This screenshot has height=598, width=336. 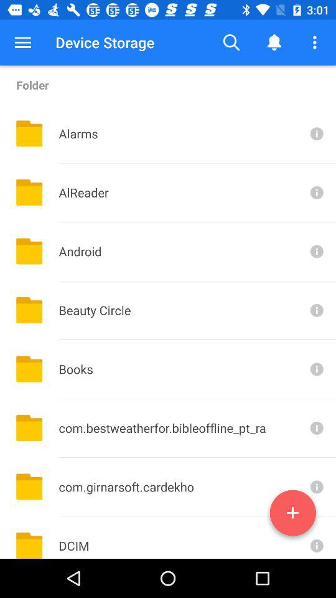 What do you see at coordinates (315, 427) in the screenshot?
I see `get information on the folder` at bounding box center [315, 427].